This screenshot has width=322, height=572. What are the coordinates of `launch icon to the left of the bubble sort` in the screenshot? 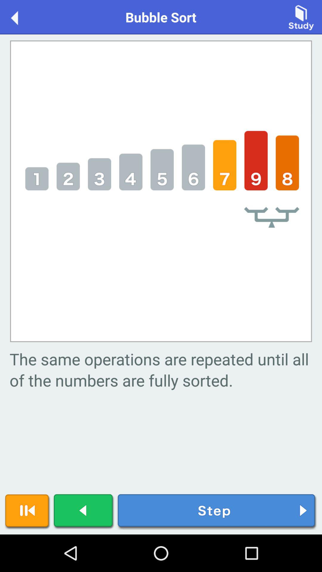 It's located at (21, 17).